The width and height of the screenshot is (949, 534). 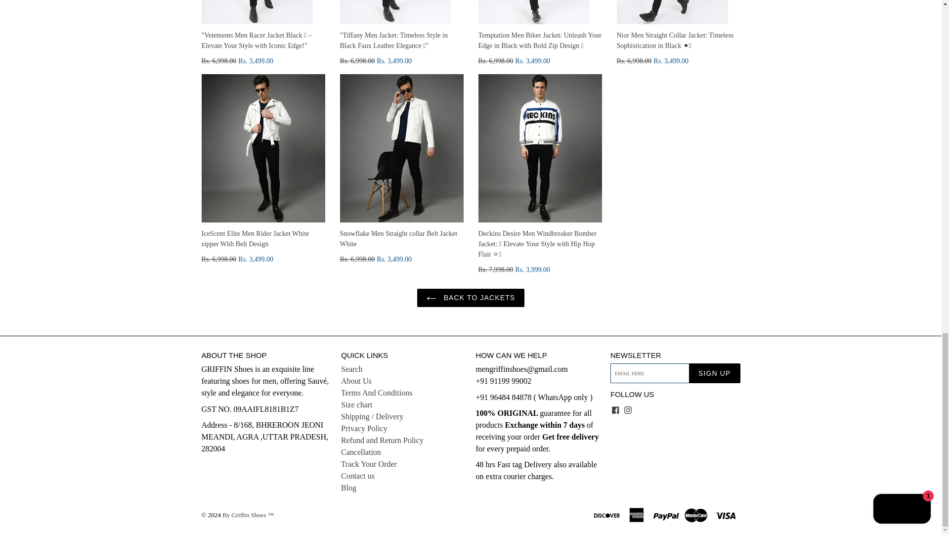 I want to click on discover, so click(x=607, y=514).